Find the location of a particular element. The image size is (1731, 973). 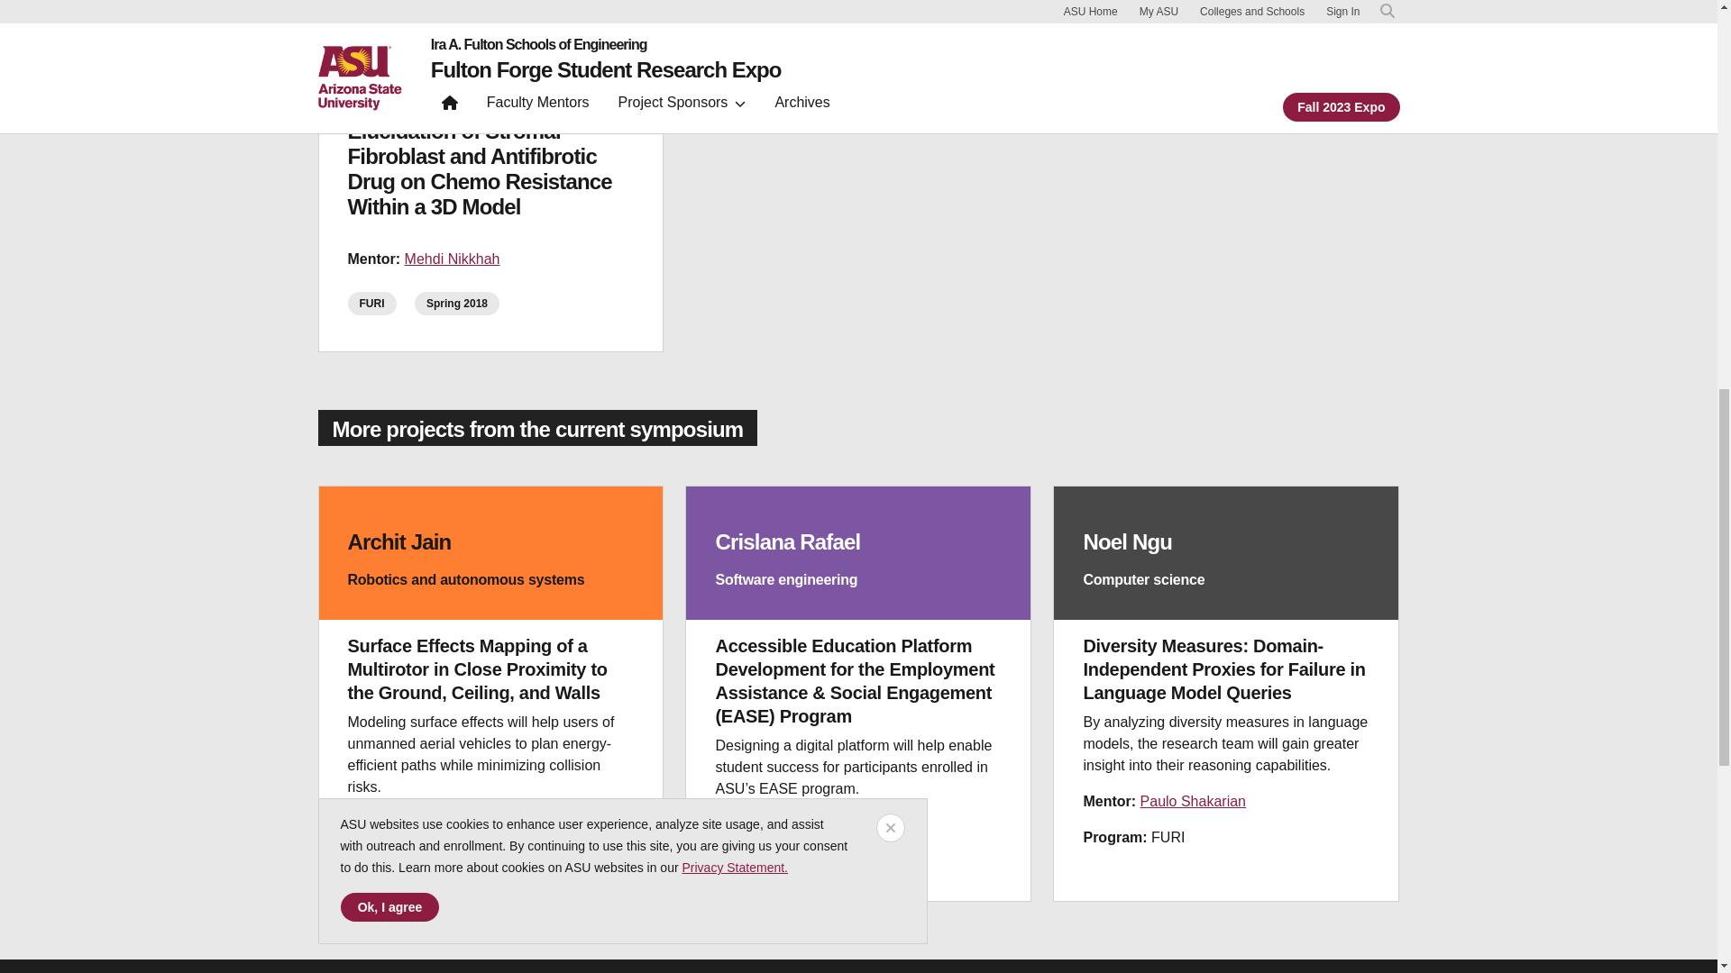

Paulo Shakarian is located at coordinates (1194, 801).